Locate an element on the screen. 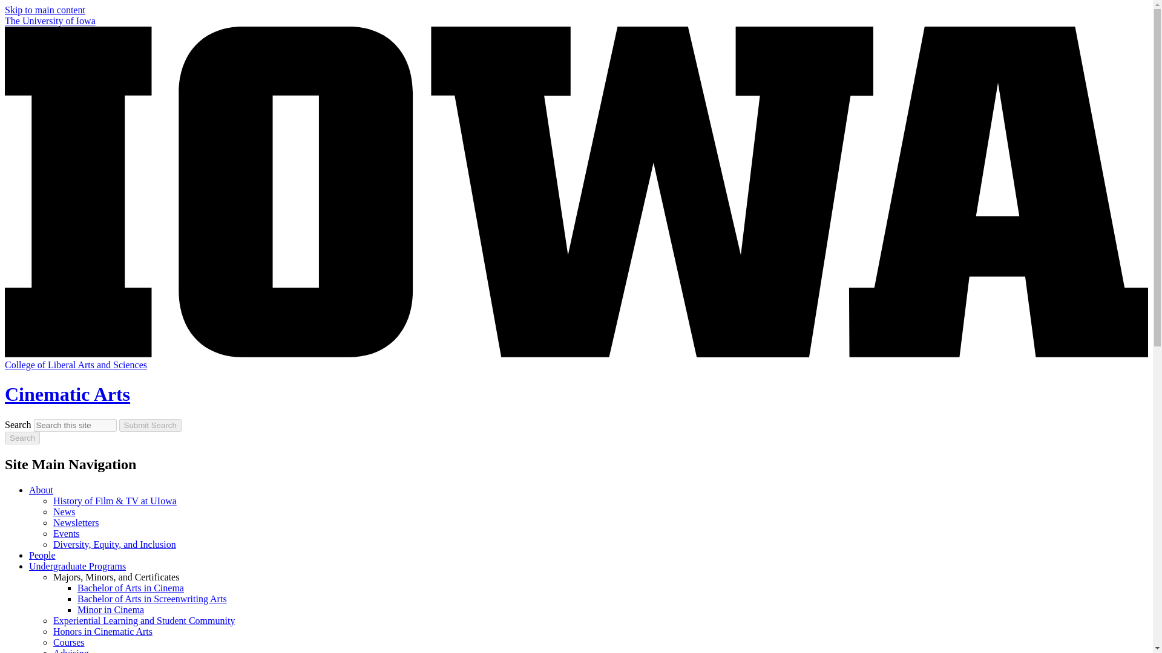 This screenshot has width=1162, height=653. Cinematic Arts is located at coordinates (67, 394).